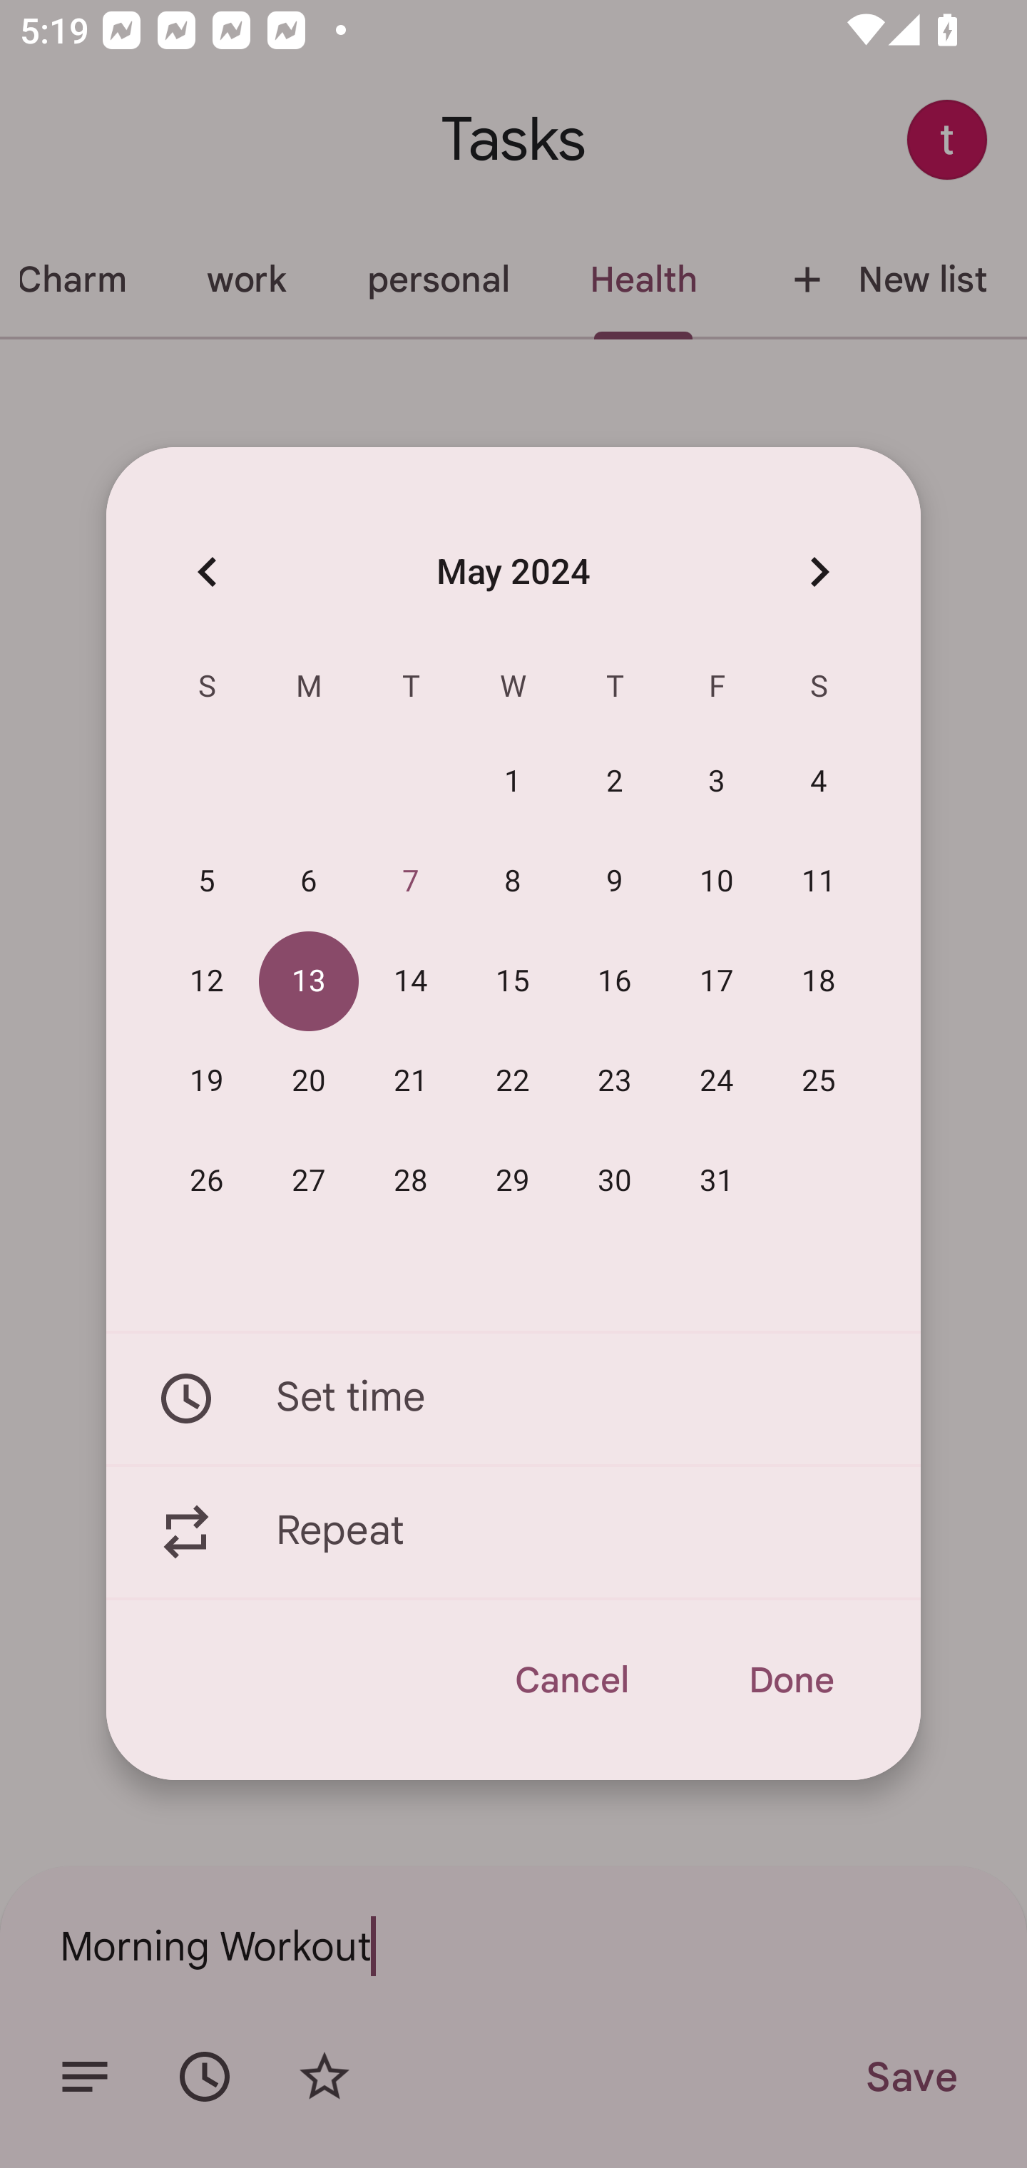 This screenshot has width=1027, height=2168. Describe the element at coordinates (717, 782) in the screenshot. I see `3 03 May 2024` at that location.